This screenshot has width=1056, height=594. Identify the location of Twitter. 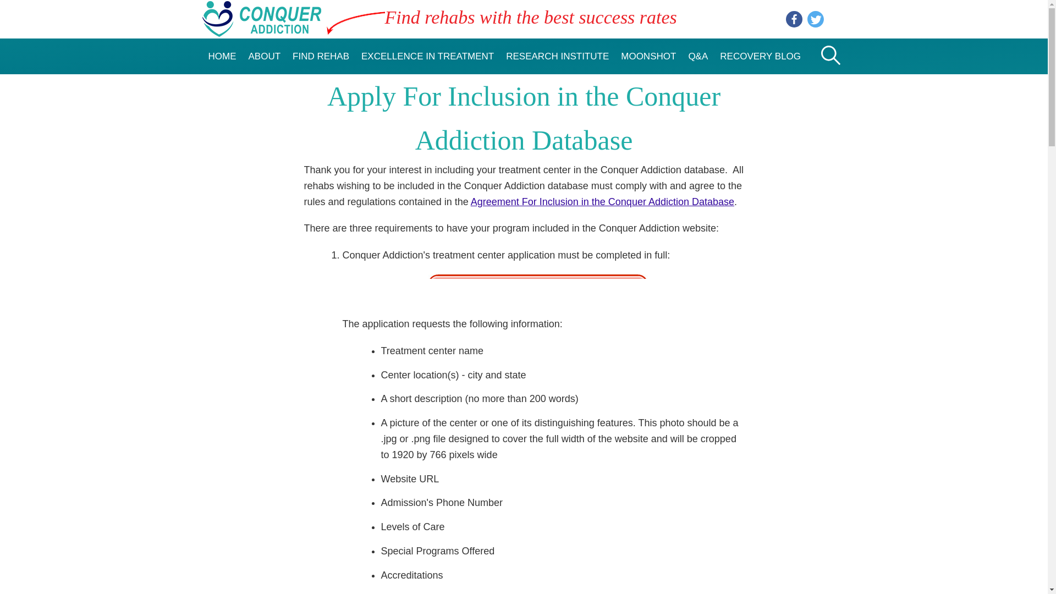
(815, 19).